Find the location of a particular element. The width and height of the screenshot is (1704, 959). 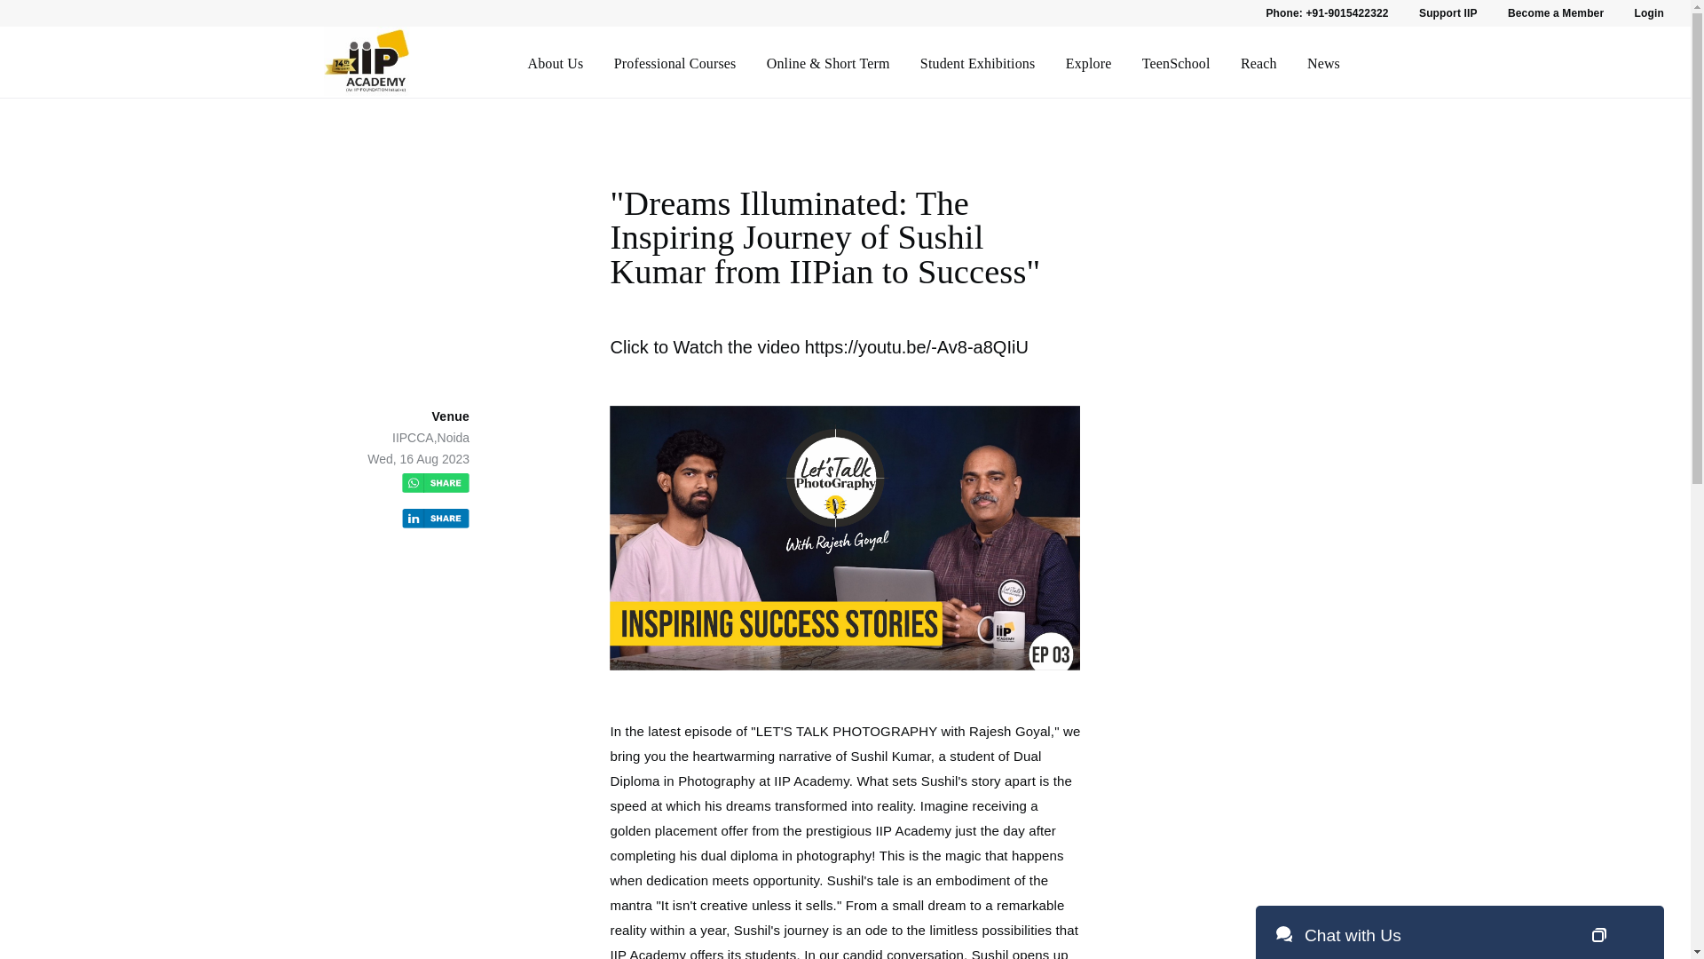

Become a Member is located at coordinates (1555, 13).